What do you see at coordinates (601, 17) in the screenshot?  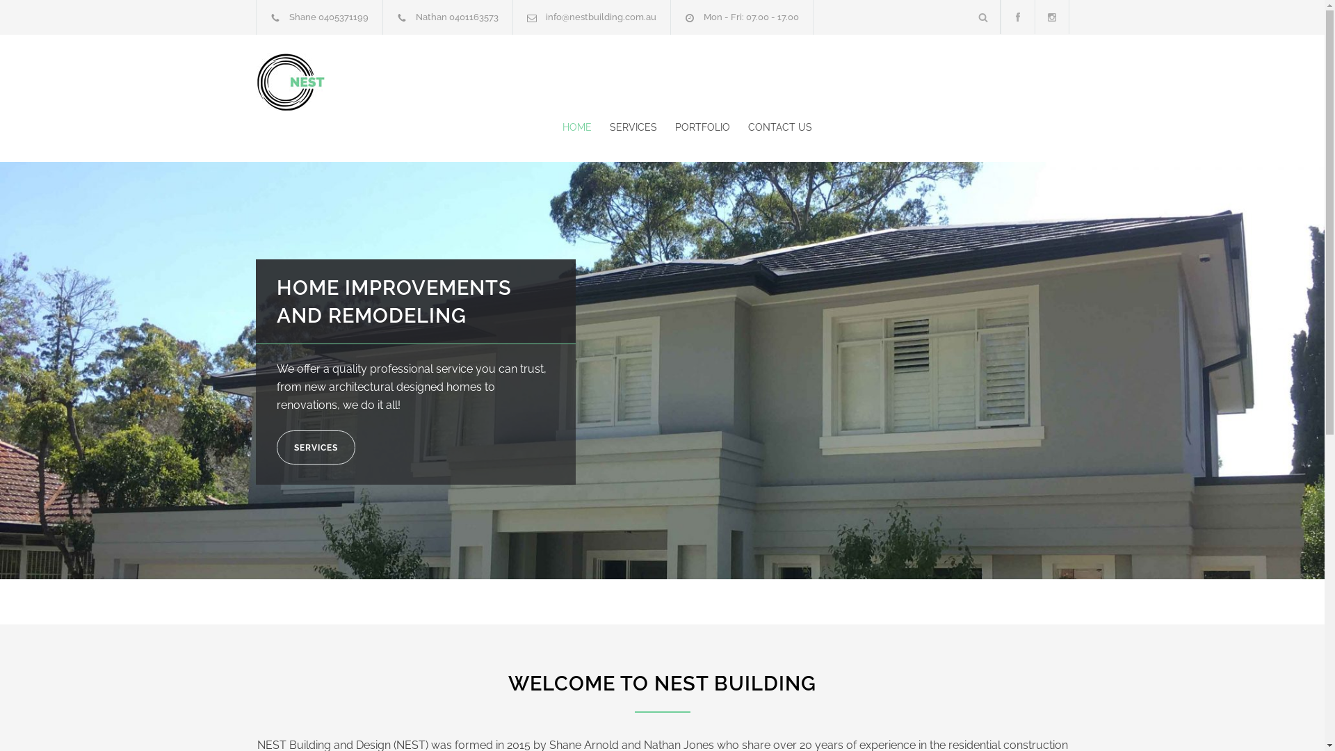 I see `info@nestbuilding.com.au` at bounding box center [601, 17].